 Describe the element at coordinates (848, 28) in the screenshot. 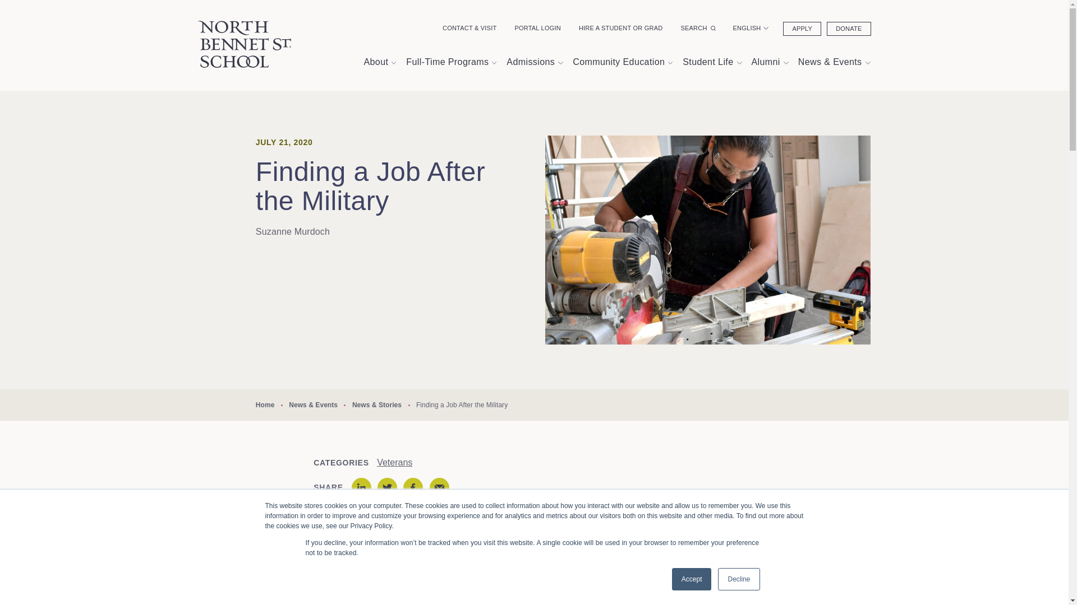

I see `DONATE` at that location.